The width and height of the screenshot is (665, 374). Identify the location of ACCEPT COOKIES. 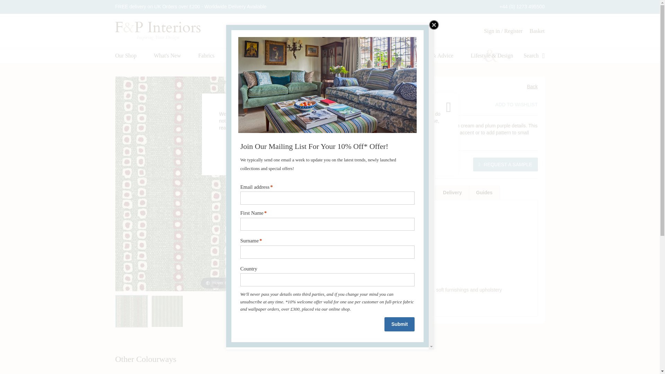
(291, 150).